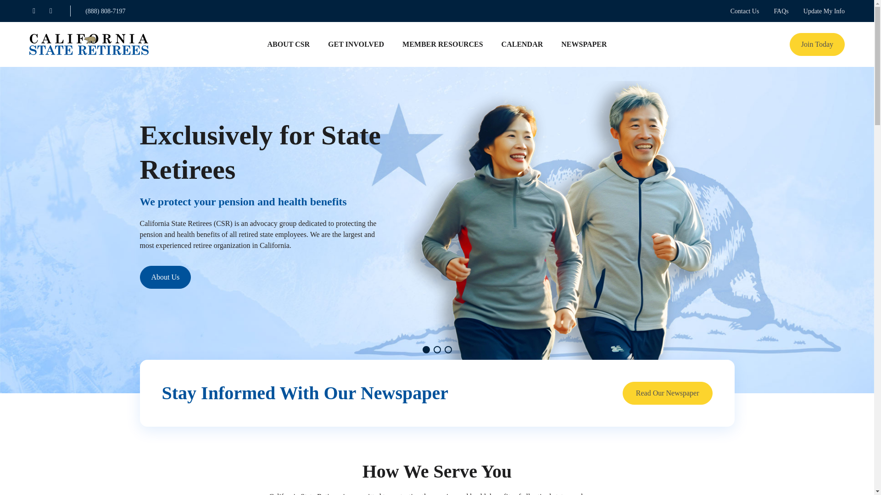 The width and height of the screenshot is (881, 495). I want to click on GET INVOLVED, so click(356, 44).